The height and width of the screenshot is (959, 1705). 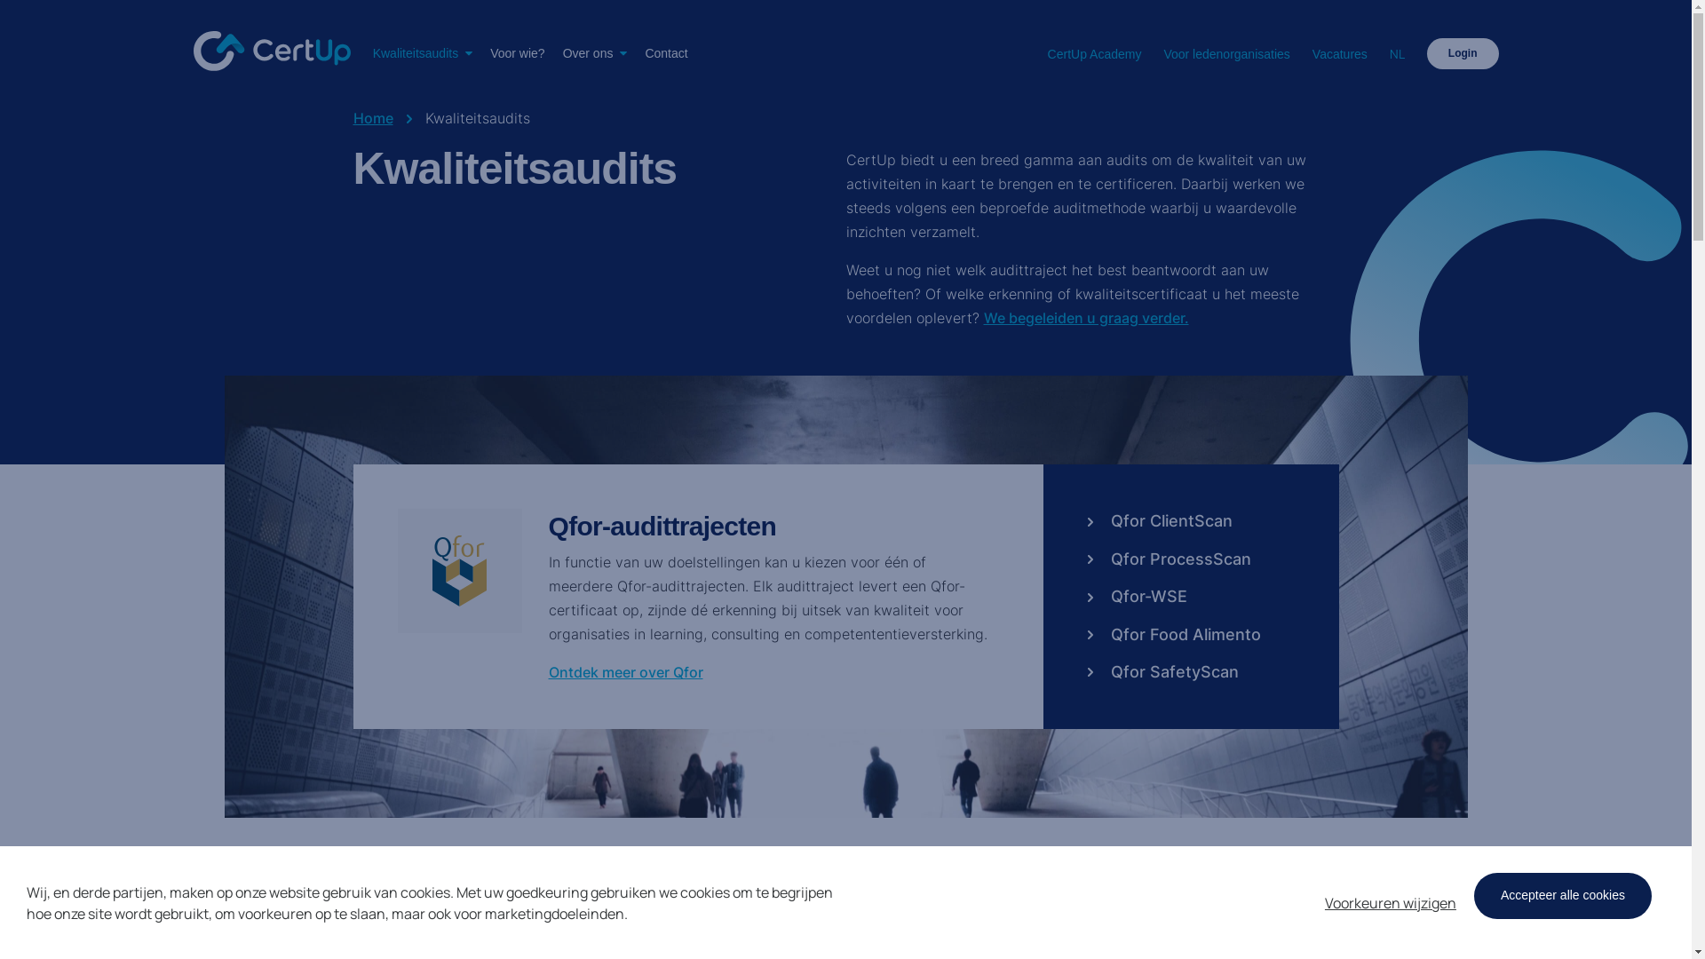 What do you see at coordinates (1169, 559) in the screenshot?
I see `Qfor ProcessScan` at bounding box center [1169, 559].